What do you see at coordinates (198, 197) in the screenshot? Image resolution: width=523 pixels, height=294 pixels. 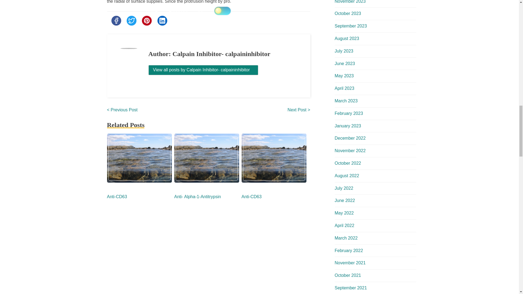 I see `Anti- Alpha-1-Antitrypsin` at bounding box center [198, 197].